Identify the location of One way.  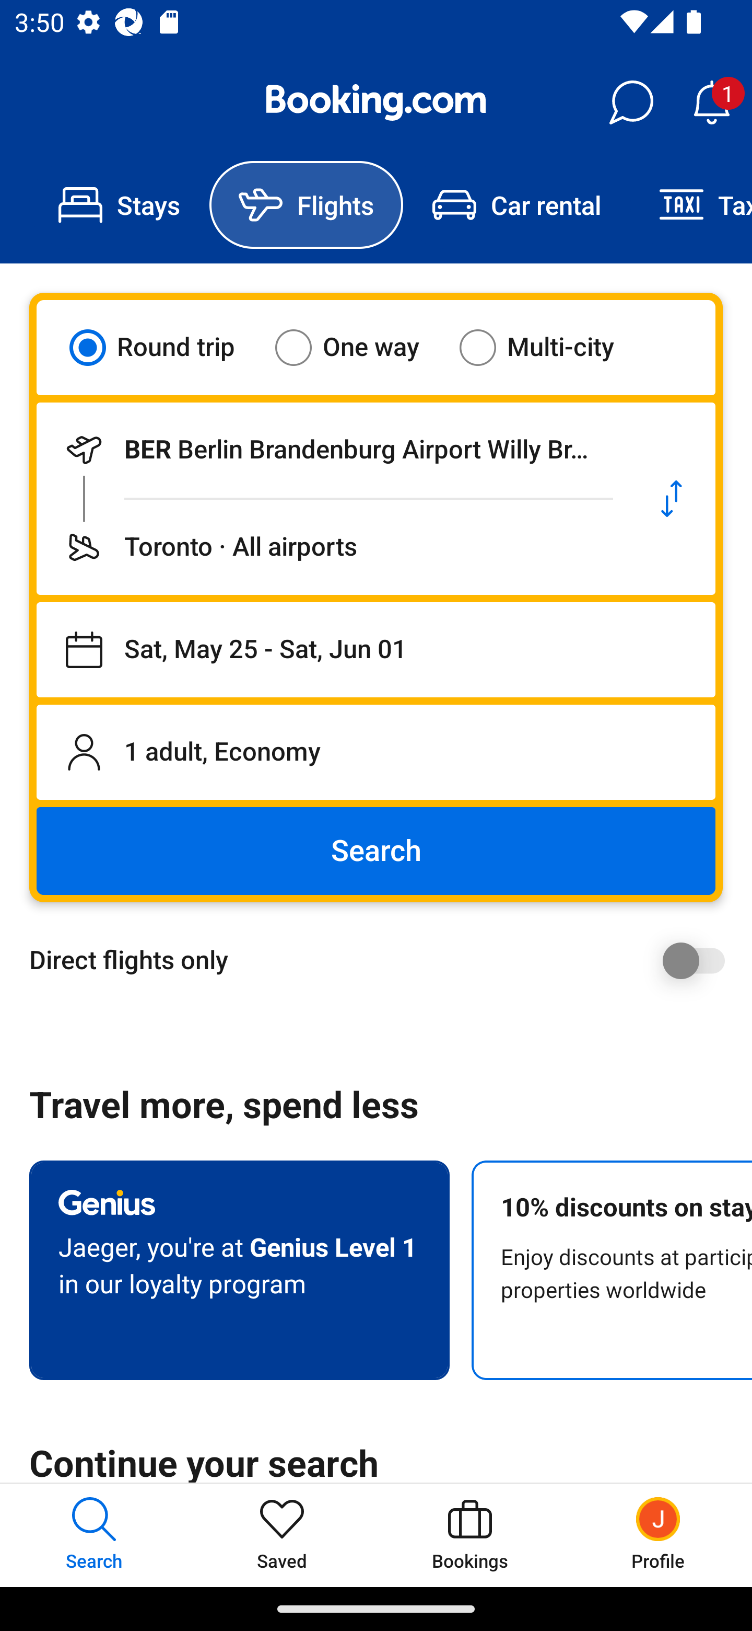
(360, 347).